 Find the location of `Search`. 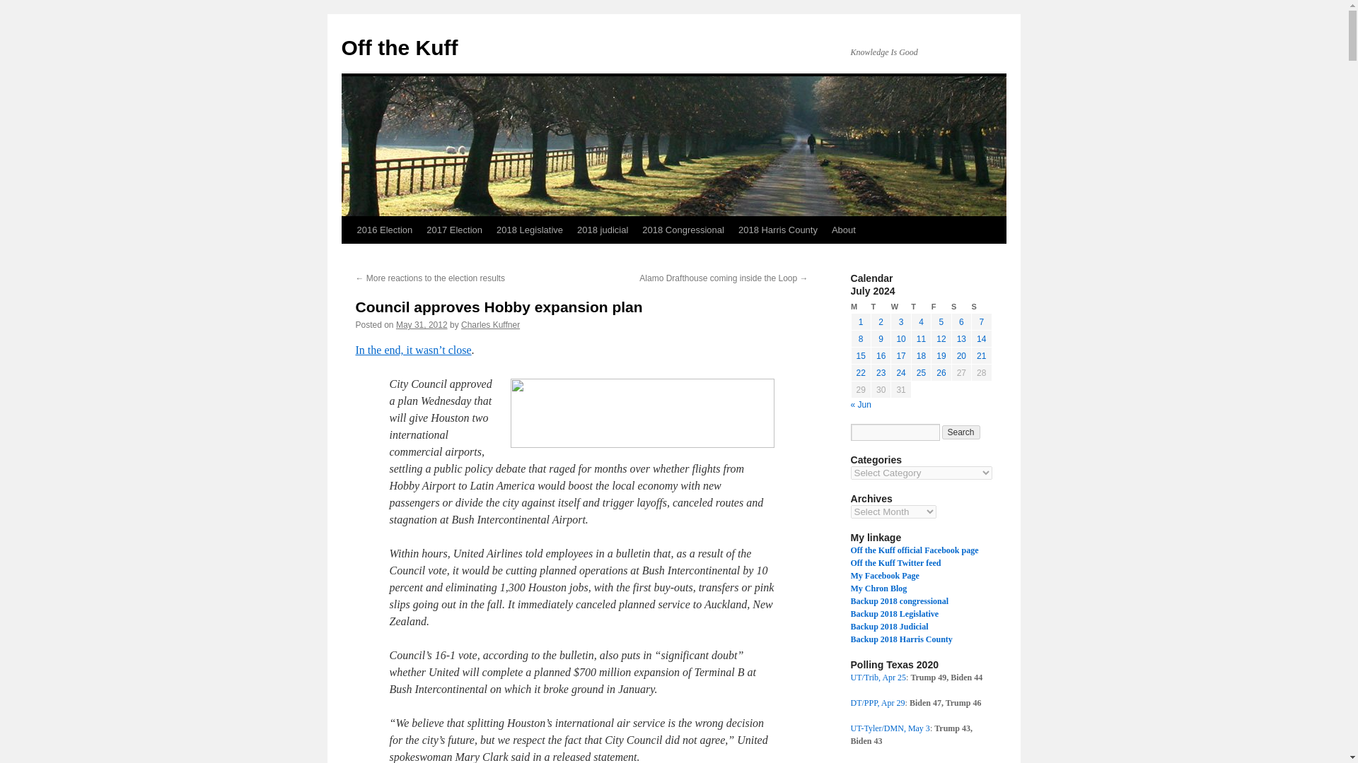

Search is located at coordinates (961, 432).